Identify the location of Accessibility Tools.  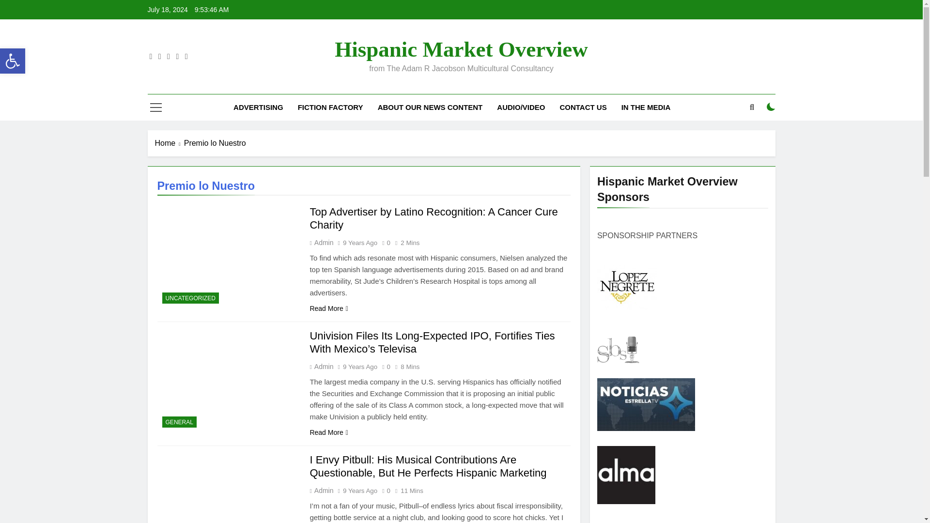
(583, 108).